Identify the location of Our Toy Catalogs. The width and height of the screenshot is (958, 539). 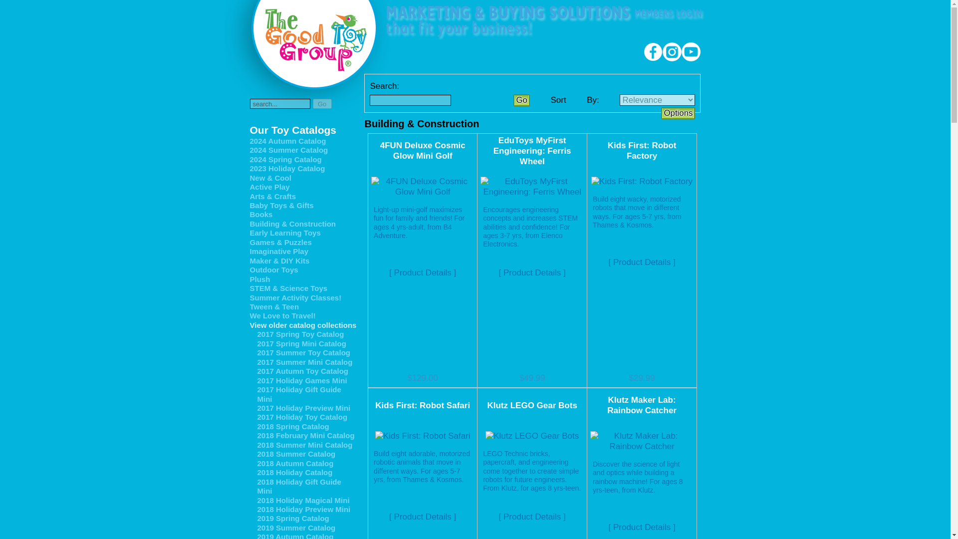
(302, 130).